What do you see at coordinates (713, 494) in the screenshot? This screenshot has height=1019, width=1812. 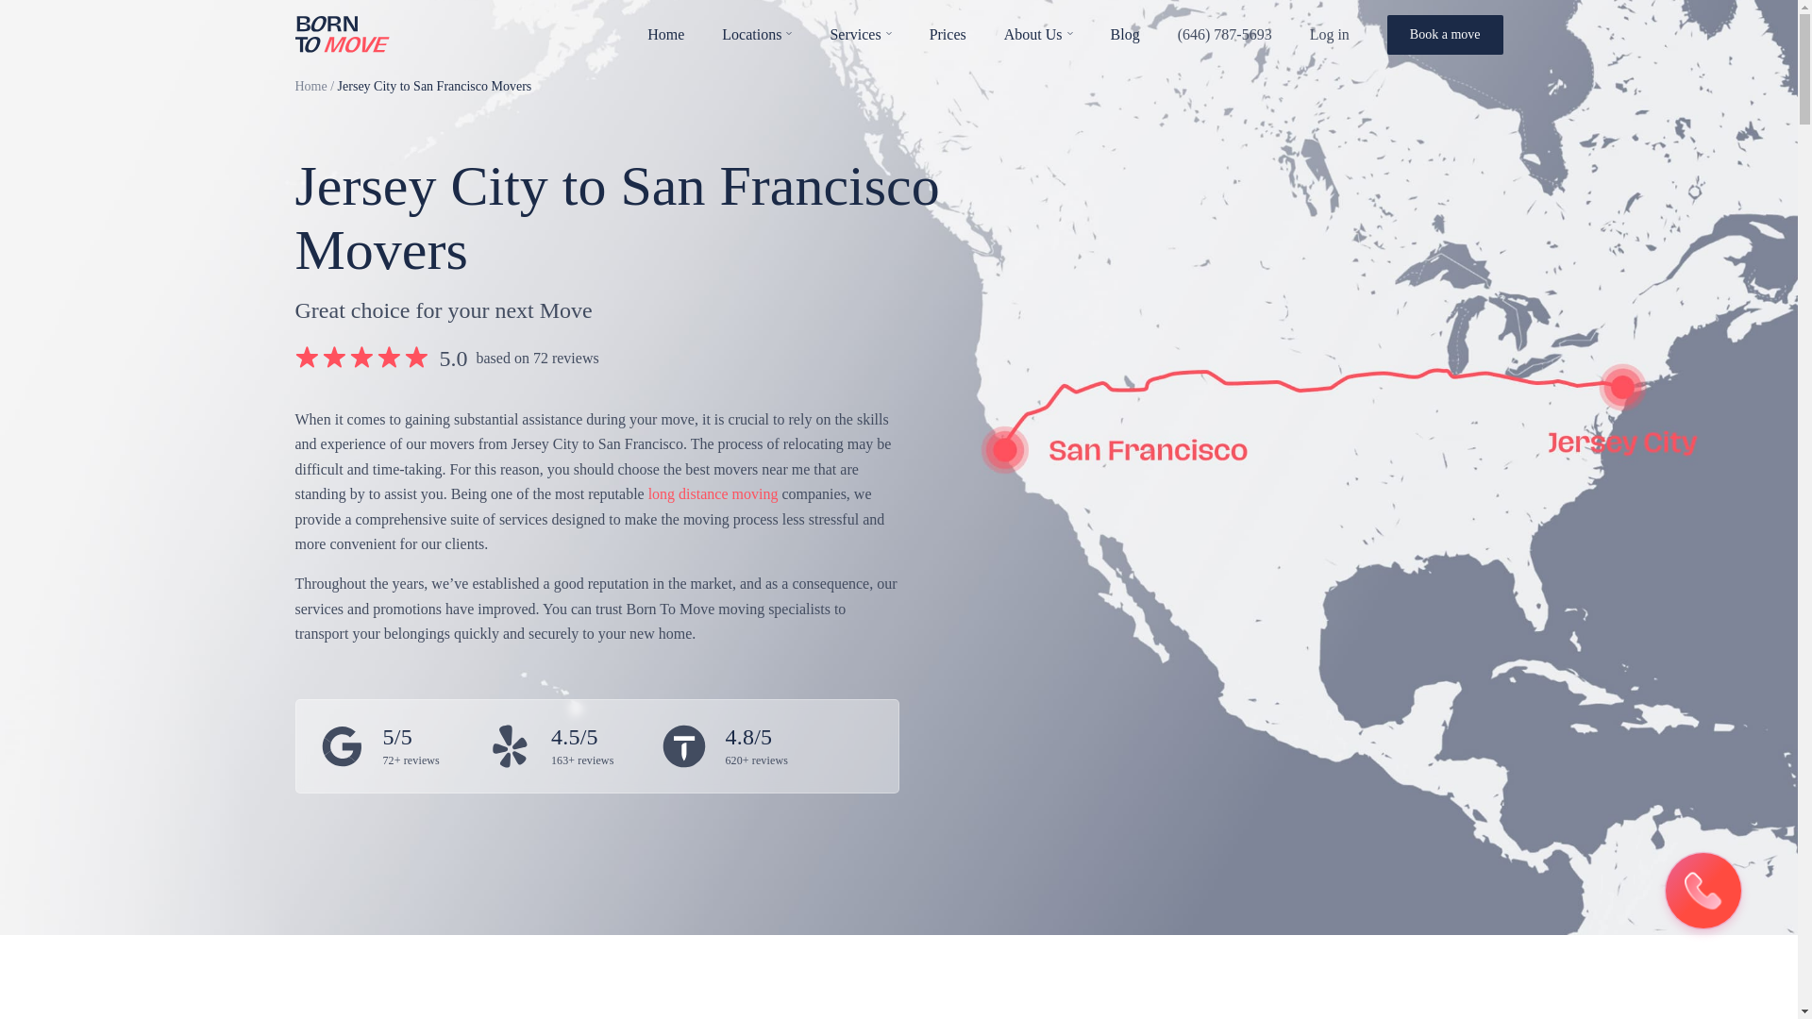 I see `long distance moving` at bounding box center [713, 494].